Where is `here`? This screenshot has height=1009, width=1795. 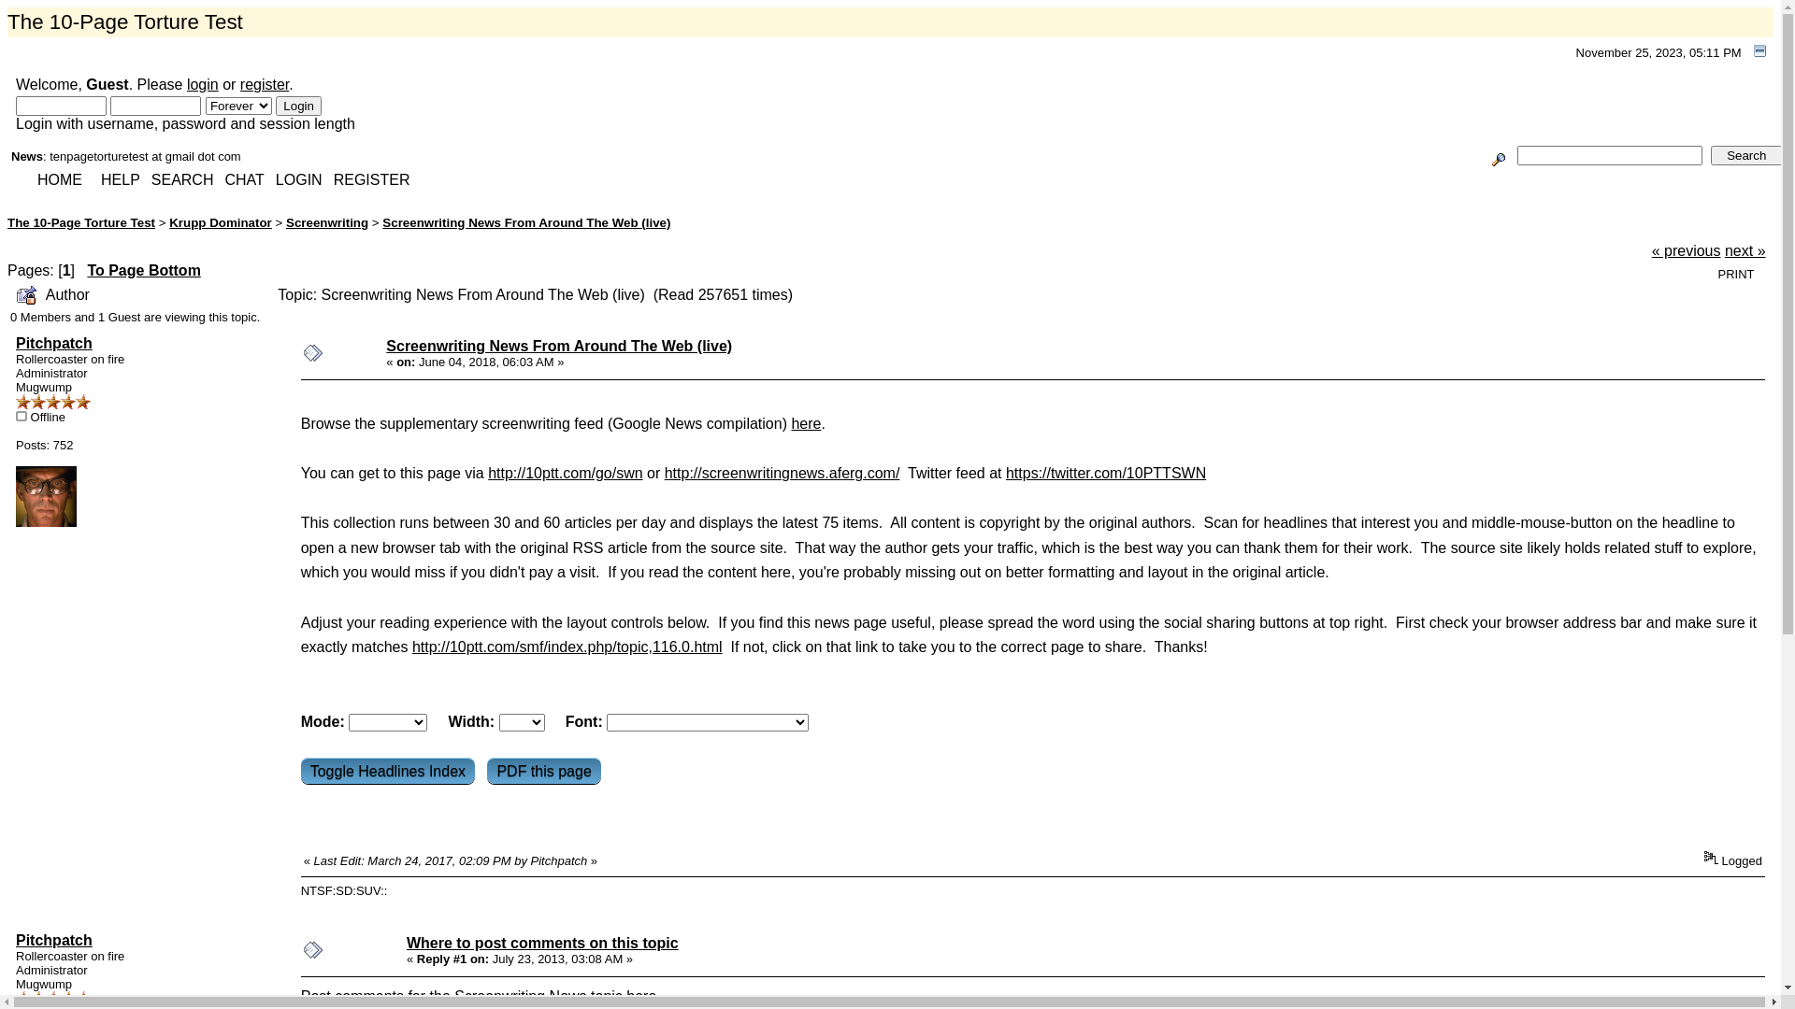
here is located at coordinates (641, 996).